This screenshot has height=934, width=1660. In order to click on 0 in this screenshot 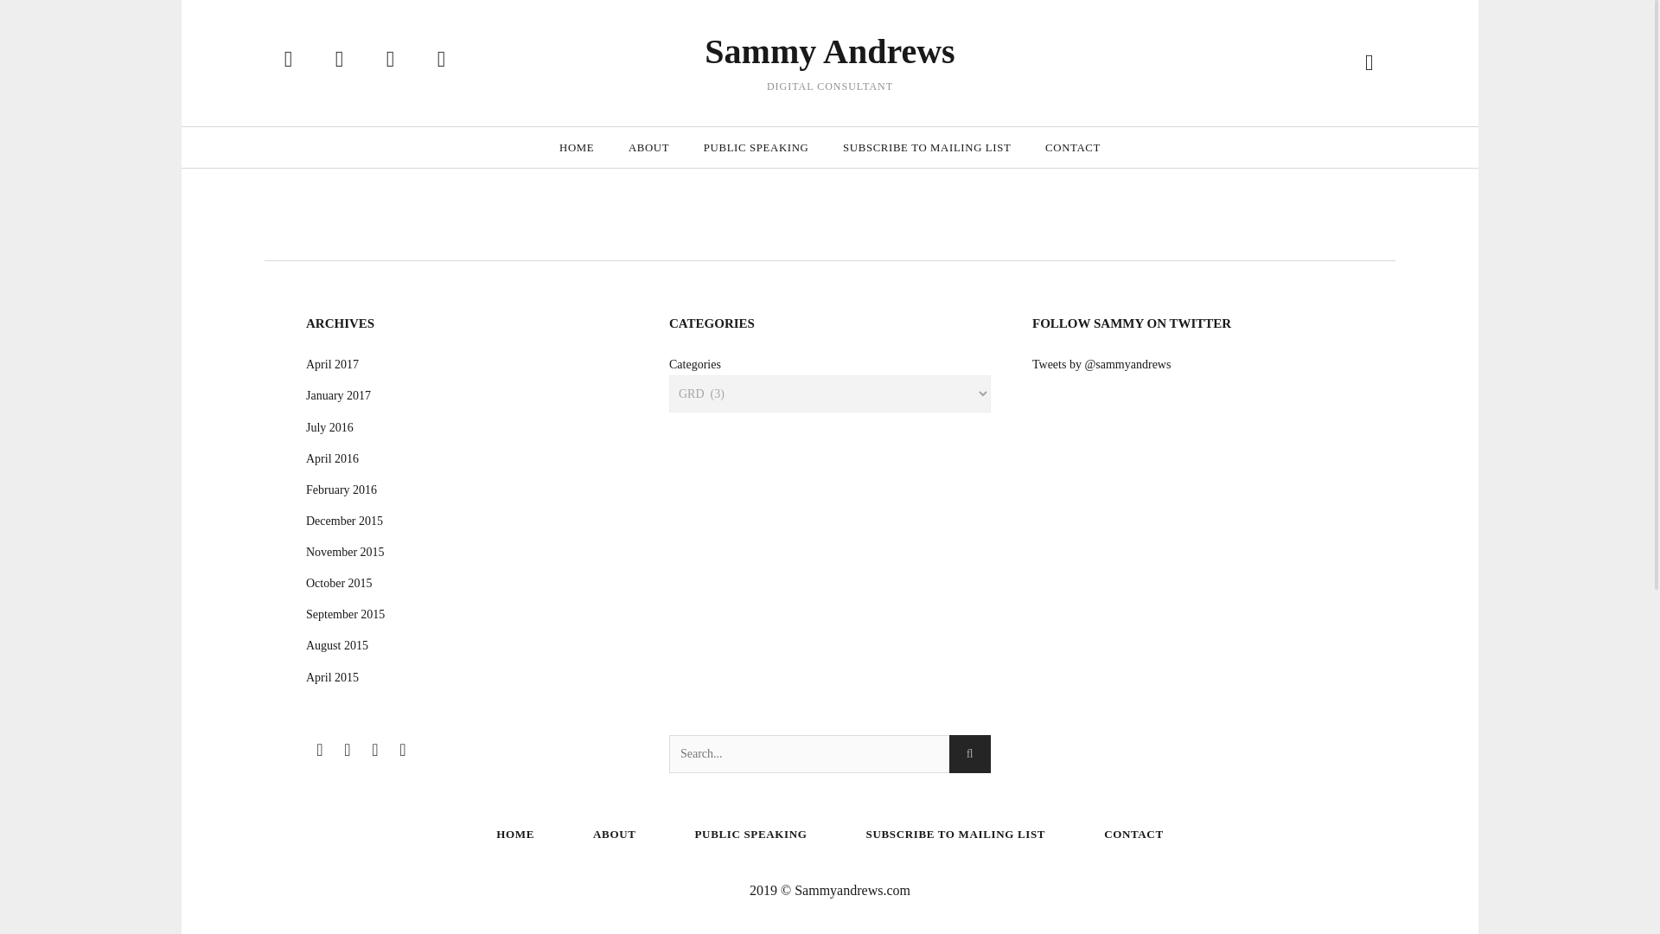, I will do `click(385, 59)`.